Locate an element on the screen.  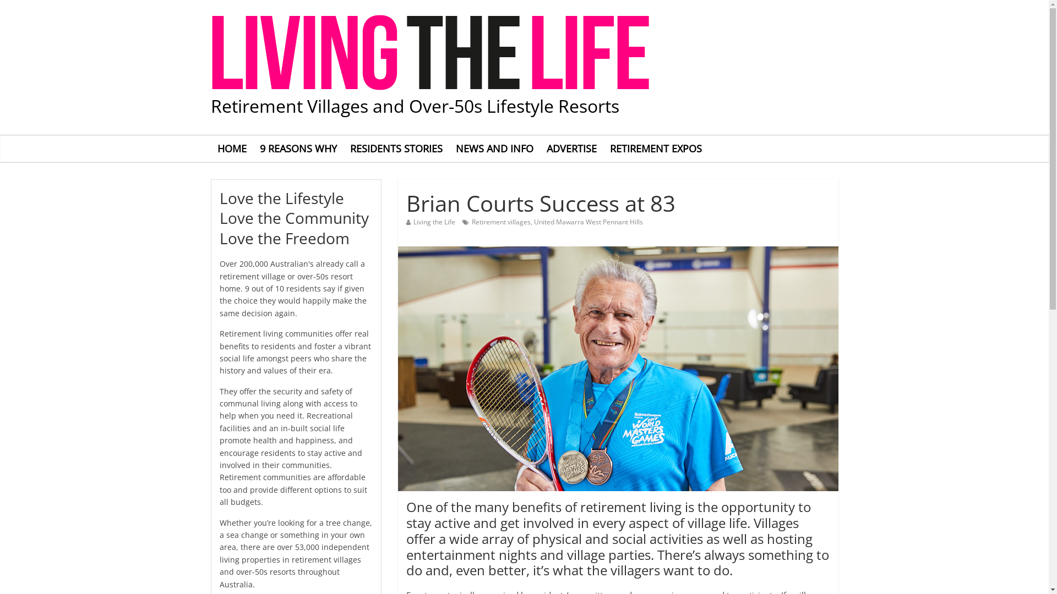
United Mawarra West Pennant Hills is located at coordinates (589, 222).